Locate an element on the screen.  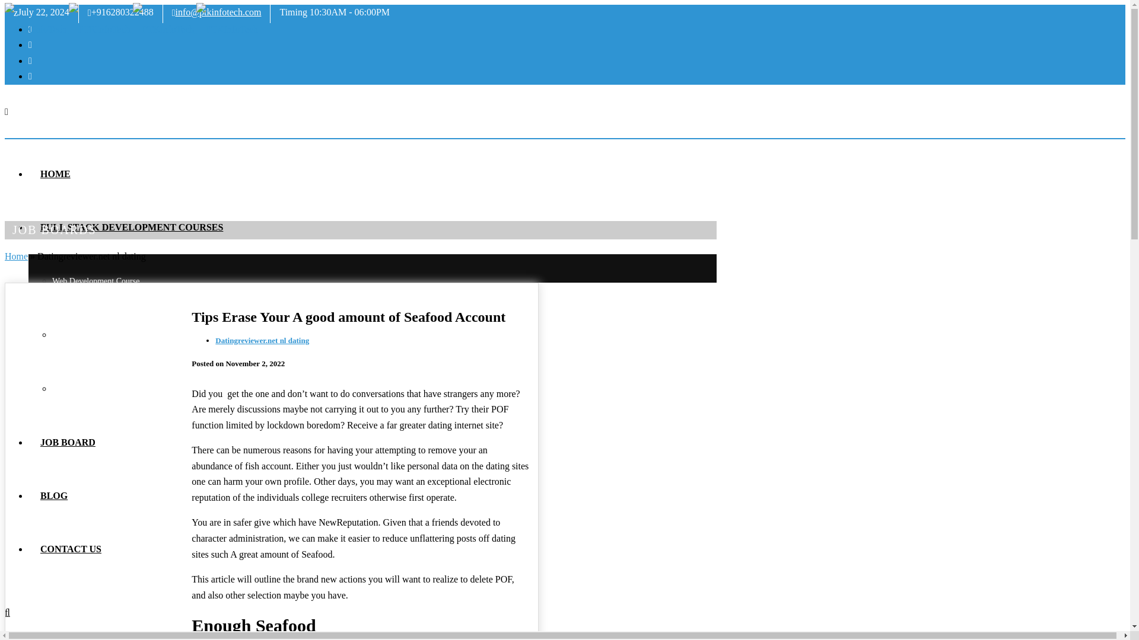
twitter is located at coordinates (30, 60).